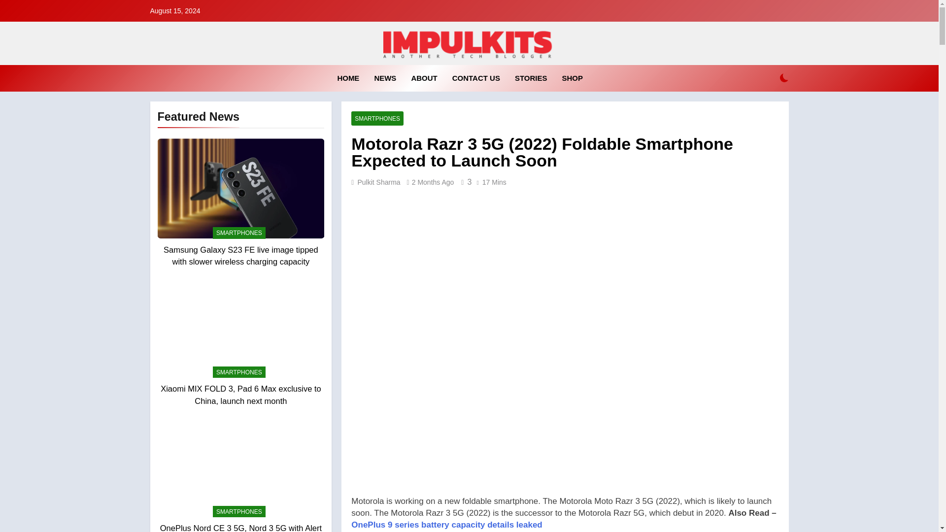 Image resolution: width=946 pixels, height=532 pixels. I want to click on SHOP, so click(573, 78).